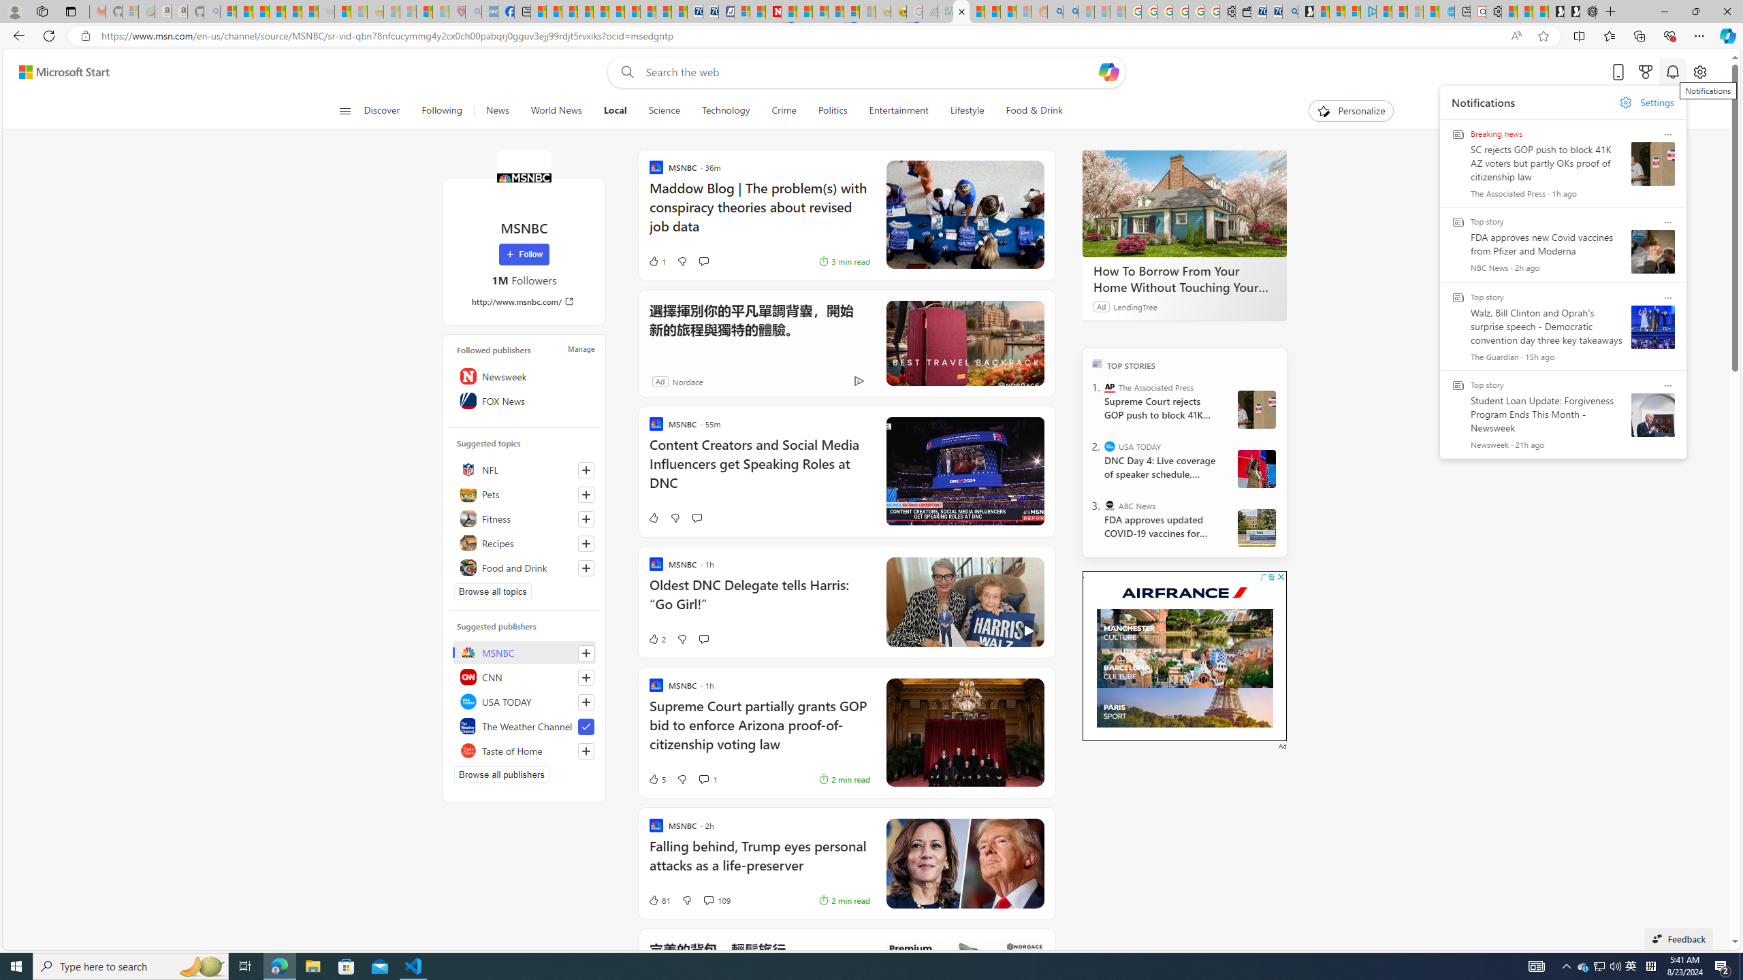 The width and height of the screenshot is (1743, 980). What do you see at coordinates (345, 111) in the screenshot?
I see `Class: button-glyph` at bounding box center [345, 111].